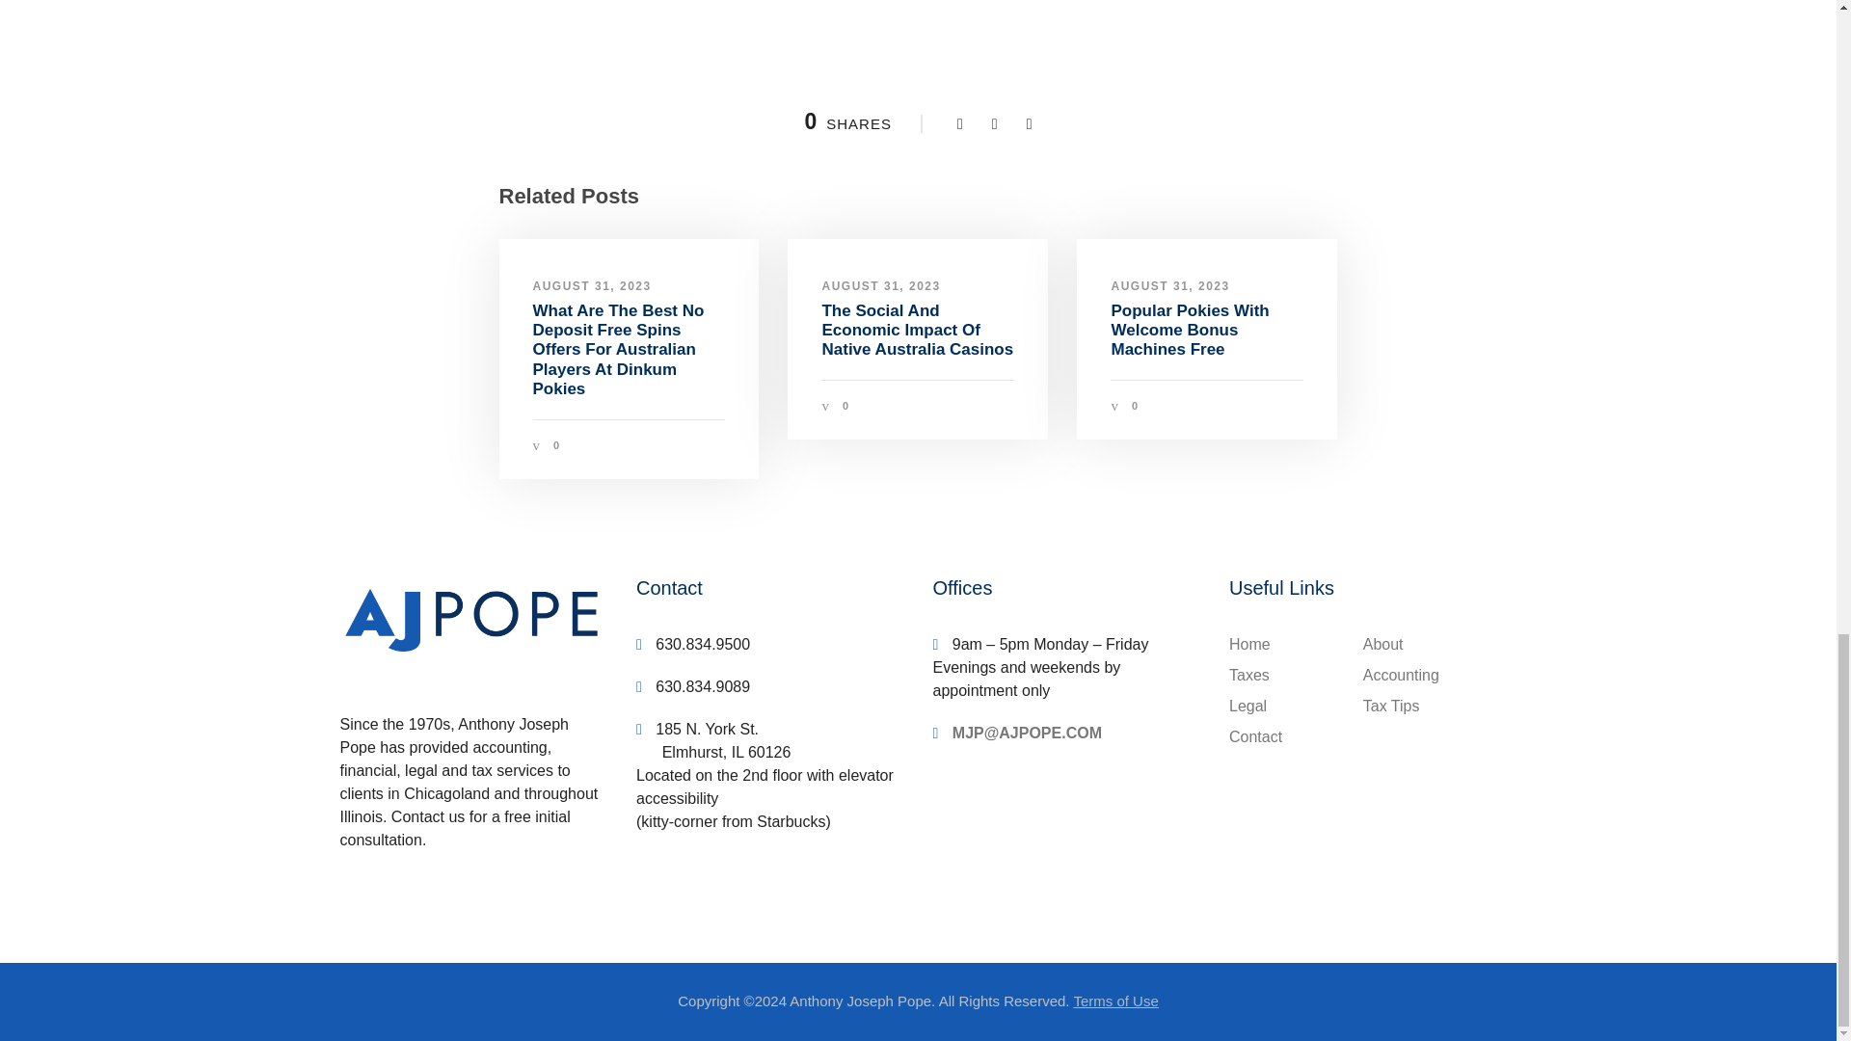 The height and width of the screenshot is (1041, 1851). What do you see at coordinates (1249, 644) in the screenshot?
I see `Home` at bounding box center [1249, 644].